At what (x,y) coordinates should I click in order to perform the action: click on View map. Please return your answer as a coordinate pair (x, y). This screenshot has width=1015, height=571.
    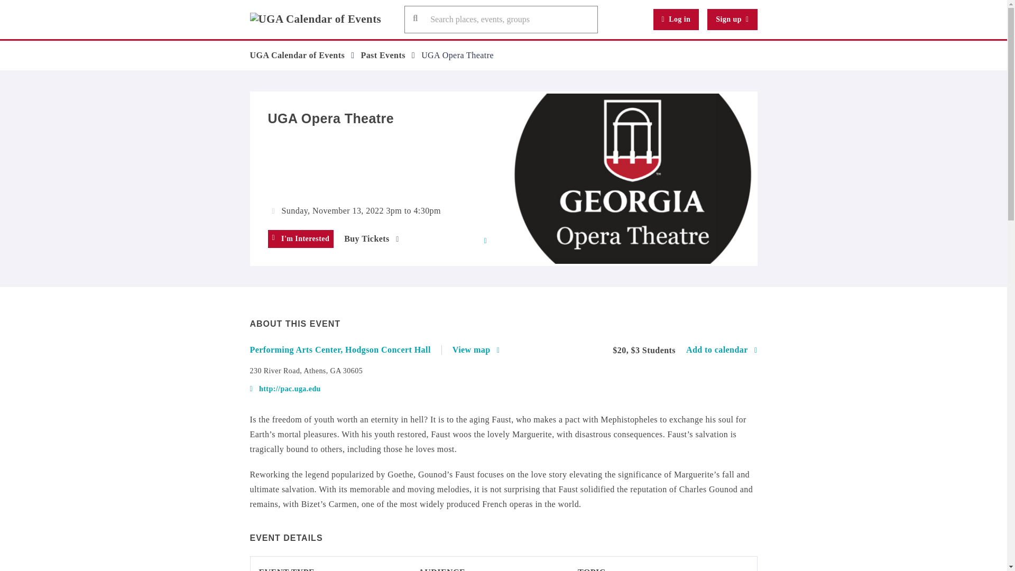
    Looking at the image, I should click on (476, 350).